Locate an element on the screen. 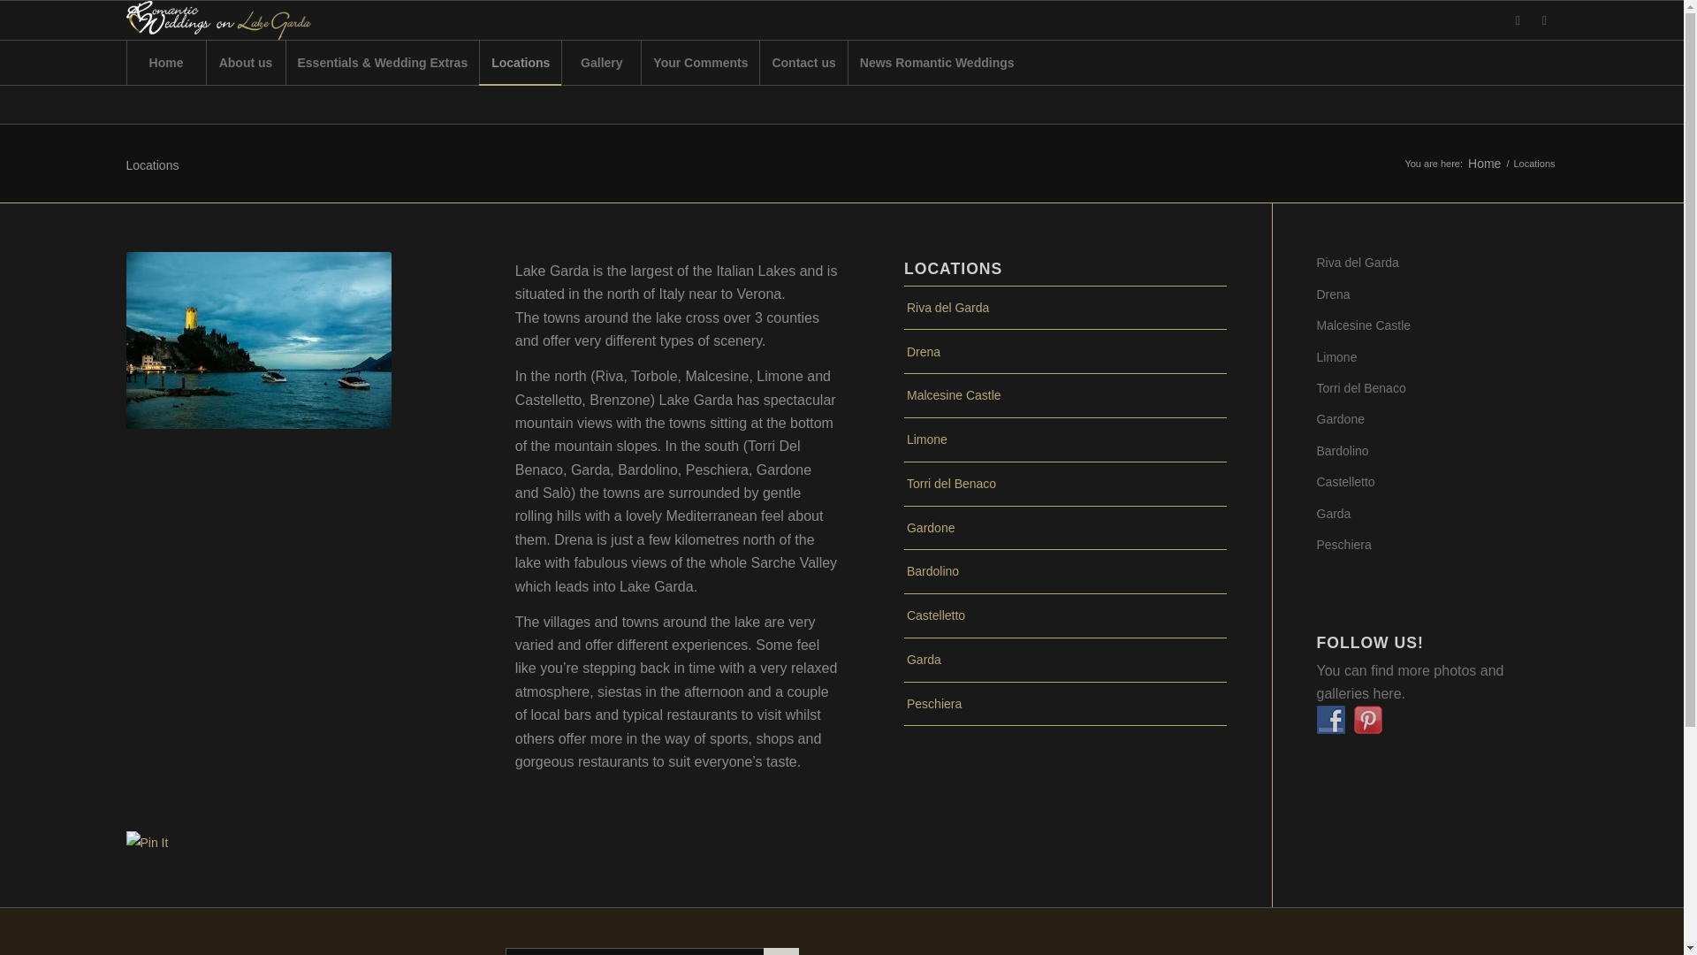 The height and width of the screenshot is (955, 1697). Riva del Garda is located at coordinates (1066, 308).